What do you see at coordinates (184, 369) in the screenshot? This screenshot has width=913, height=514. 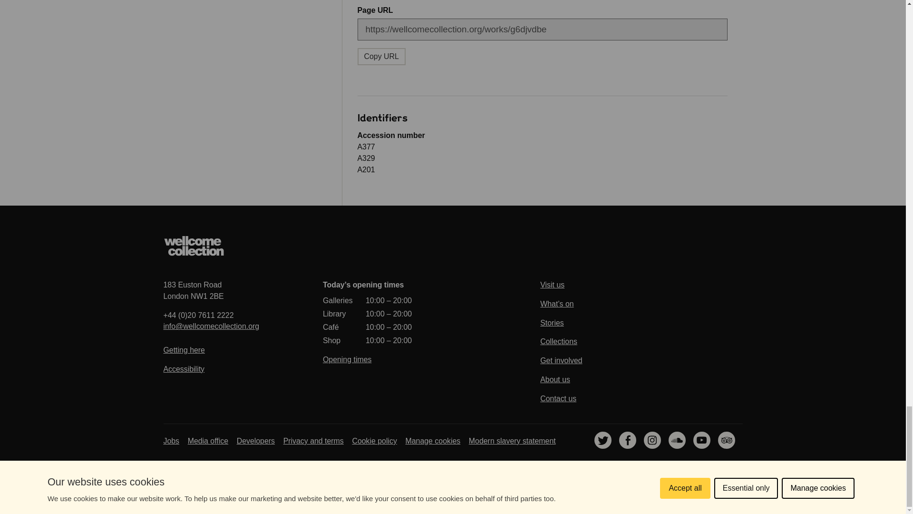 I see `Copy URL` at bounding box center [184, 369].